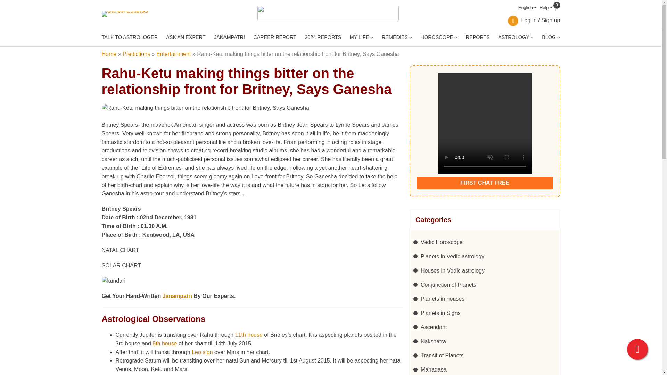 Image resolution: width=667 pixels, height=375 pixels. I want to click on CAREER REPORT, so click(274, 37).